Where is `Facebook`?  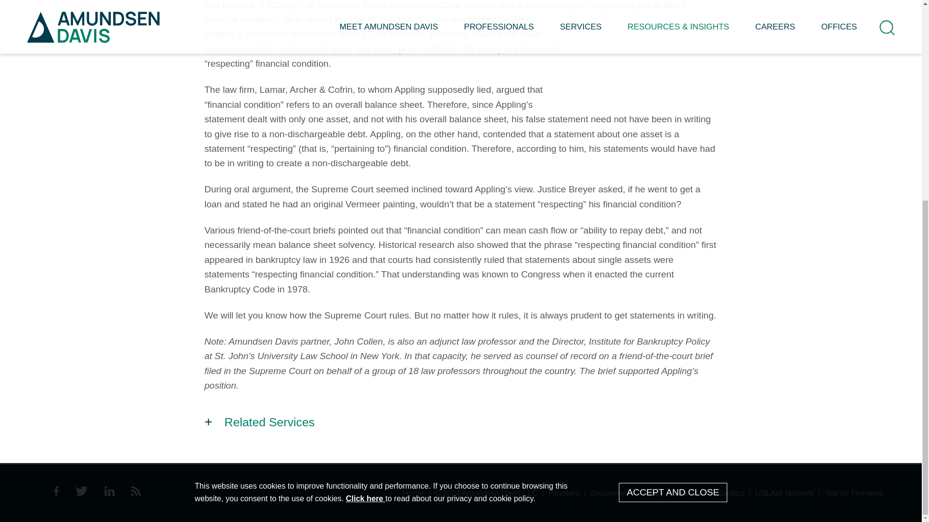
Facebook is located at coordinates (56, 493).